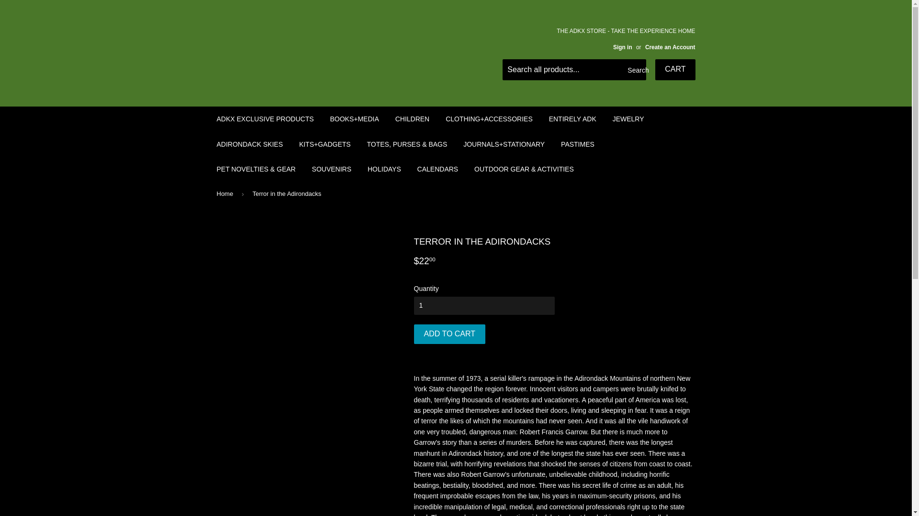  What do you see at coordinates (483, 306) in the screenshot?
I see `1` at bounding box center [483, 306].